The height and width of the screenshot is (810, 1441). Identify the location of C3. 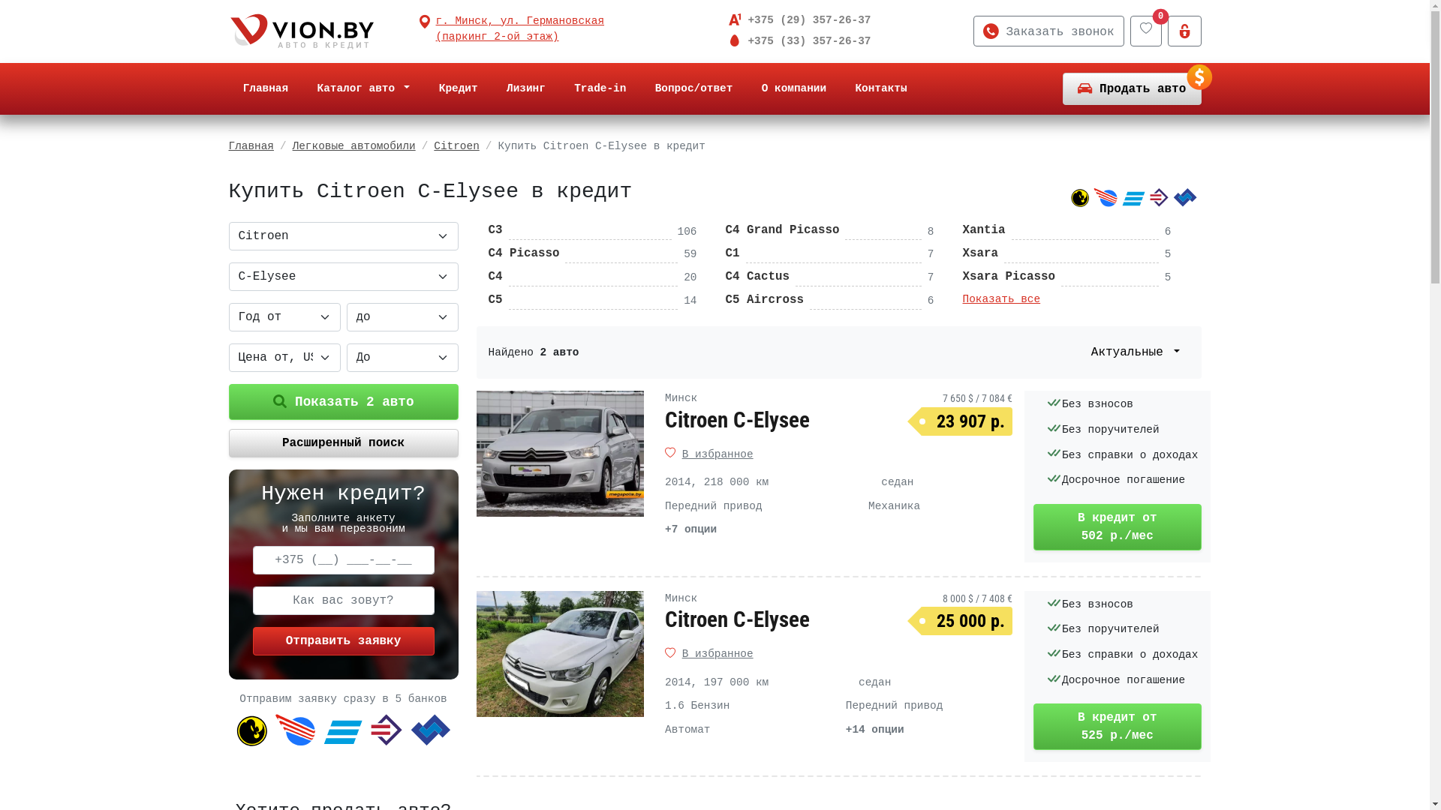
(495, 230).